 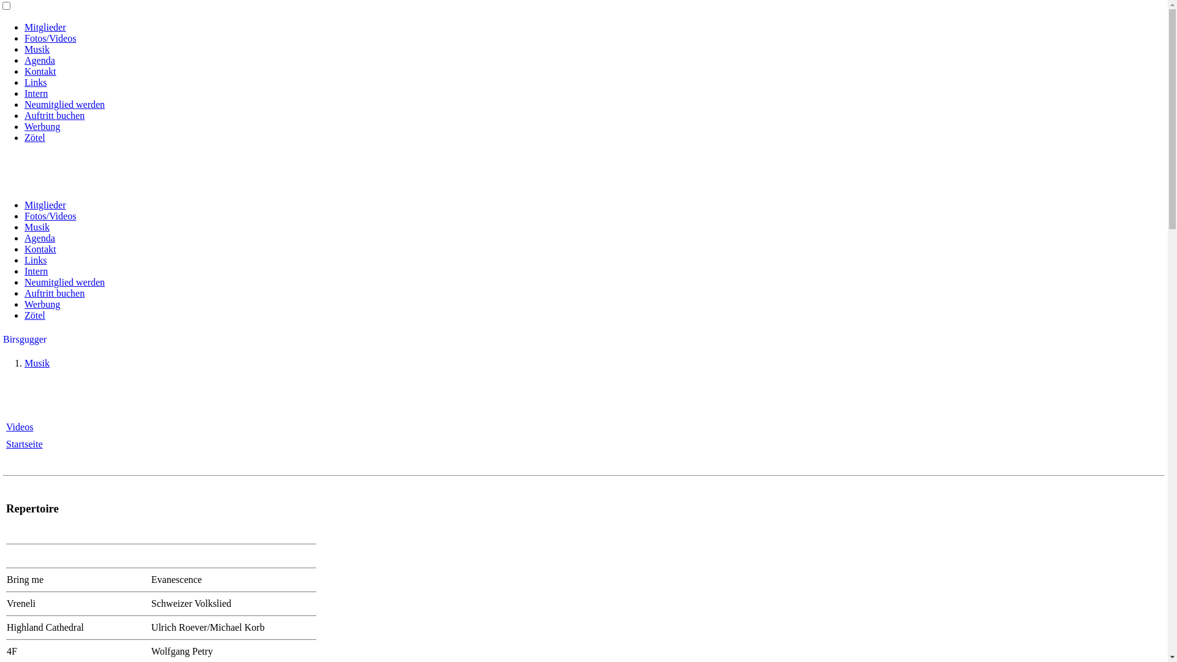 I want to click on Werbung, so click(x=42, y=304).